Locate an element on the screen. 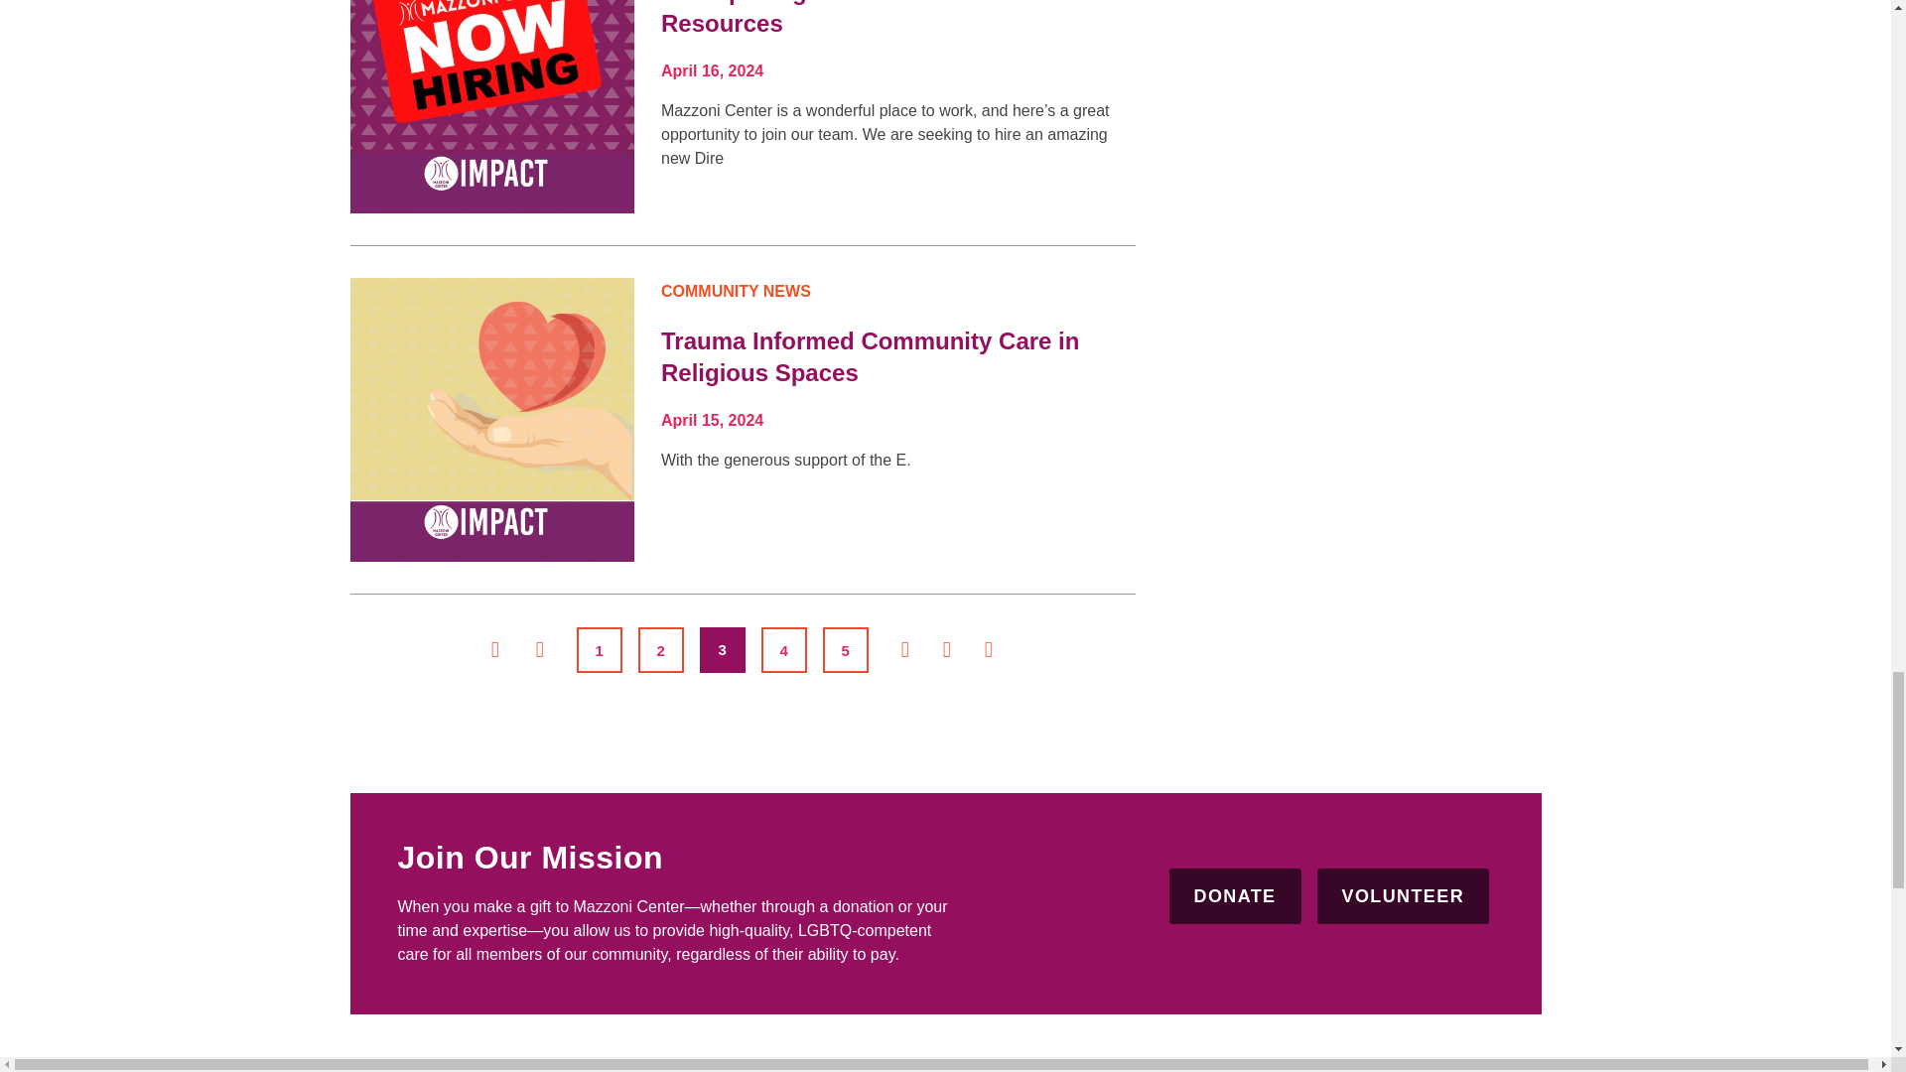 The height and width of the screenshot is (1072, 1906). Go to page 2 is located at coordinates (661, 649).